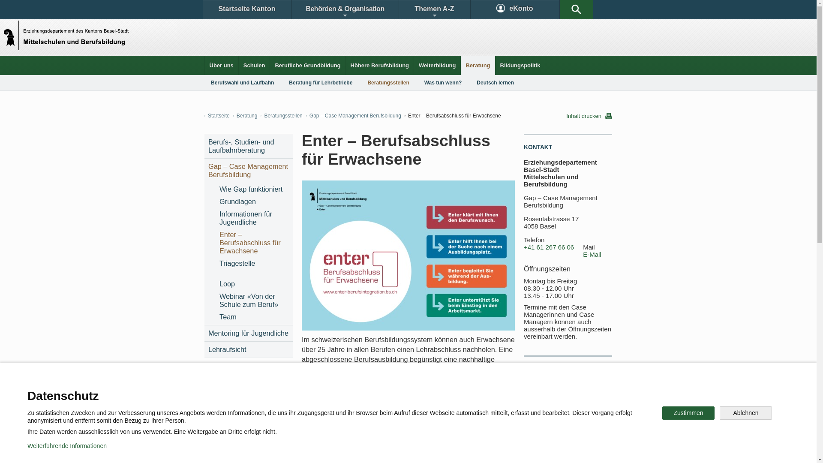 This screenshot has height=463, width=823. Describe the element at coordinates (478, 65) in the screenshot. I see `Beratung` at that location.